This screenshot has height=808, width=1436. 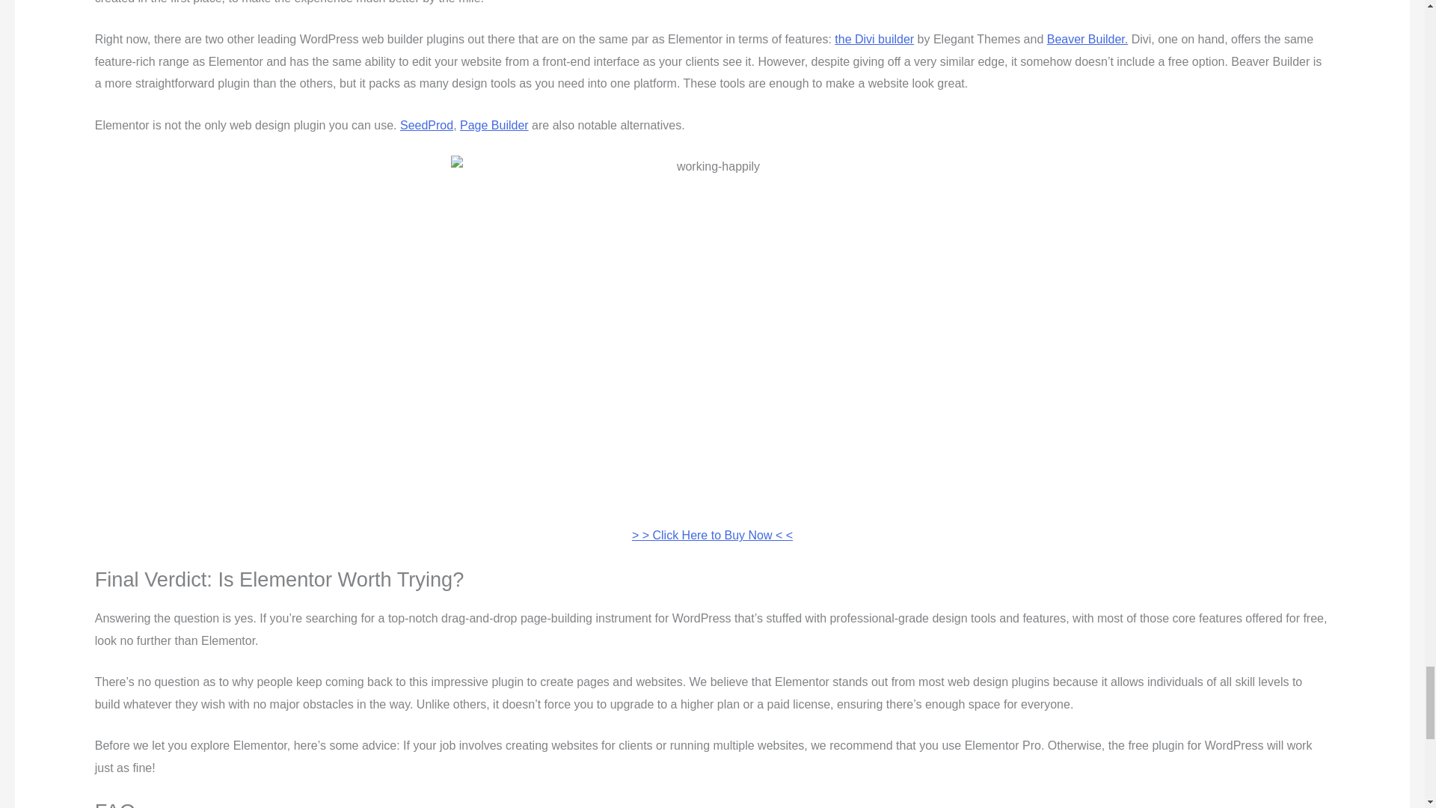 What do you see at coordinates (1087, 39) in the screenshot?
I see `Beaver Builder.` at bounding box center [1087, 39].